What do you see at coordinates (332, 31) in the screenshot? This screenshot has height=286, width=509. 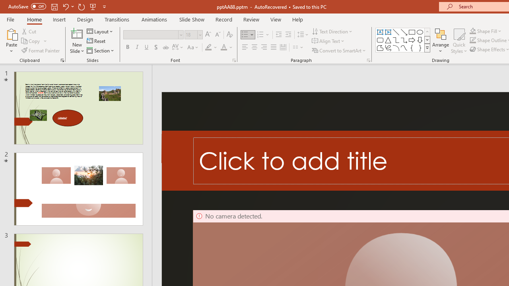 I see `Text Direction` at bounding box center [332, 31].